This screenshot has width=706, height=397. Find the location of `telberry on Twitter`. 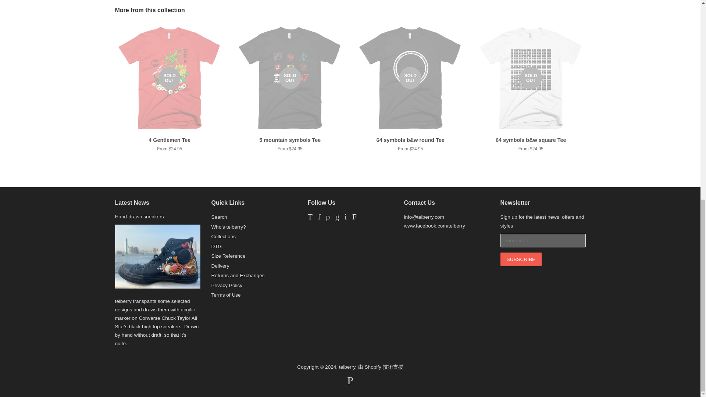

telberry on Twitter is located at coordinates (310, 218).